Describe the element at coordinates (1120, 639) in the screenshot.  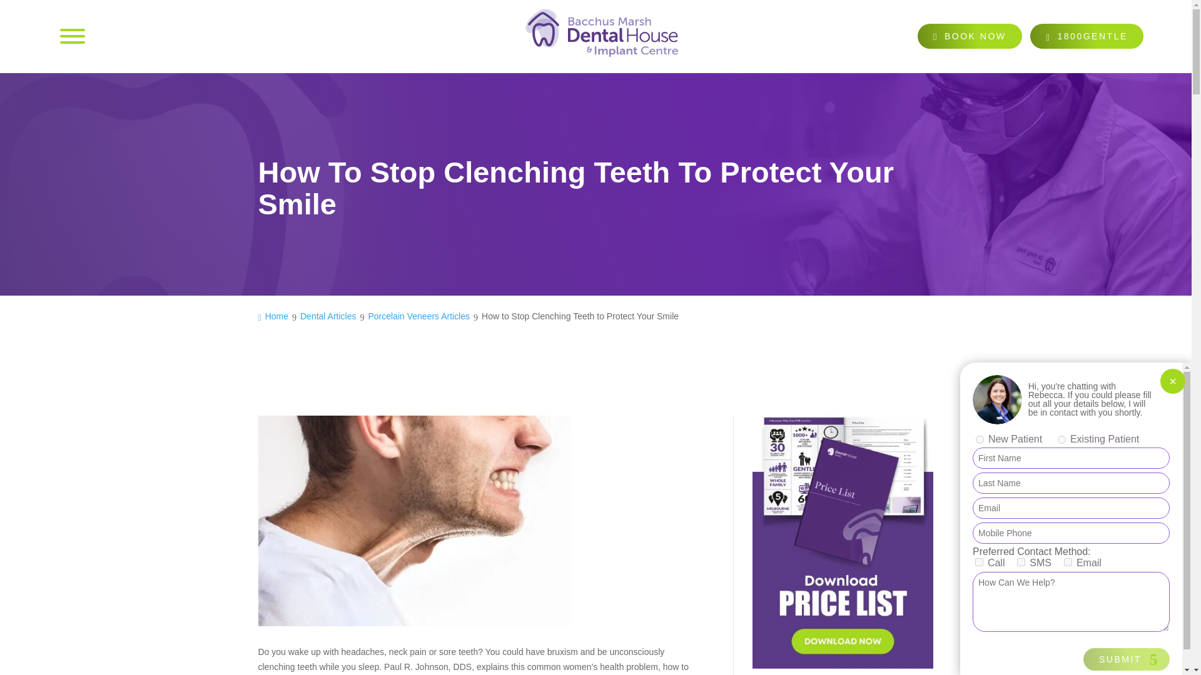
I see `How To Stop Clenching Teeth To Protect Your Smile` at that location.